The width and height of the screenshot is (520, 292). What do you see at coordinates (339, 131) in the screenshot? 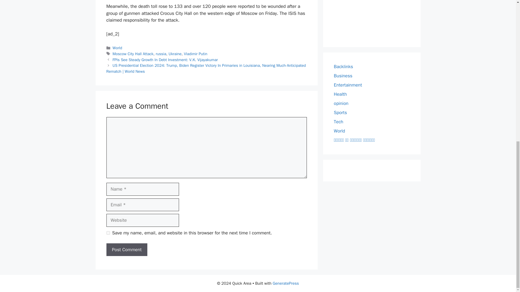
I see `World` at bounding box center [339, 131].